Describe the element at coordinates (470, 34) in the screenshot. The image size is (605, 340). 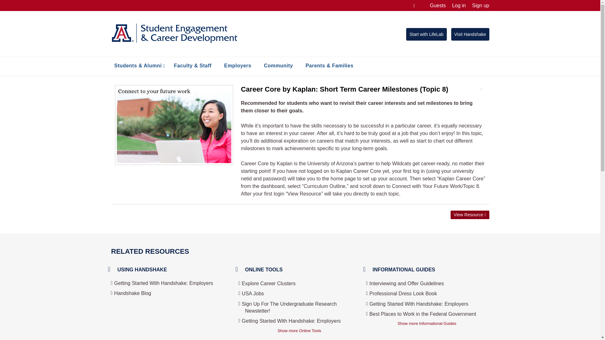
I see `Visit Handshake` at that location.